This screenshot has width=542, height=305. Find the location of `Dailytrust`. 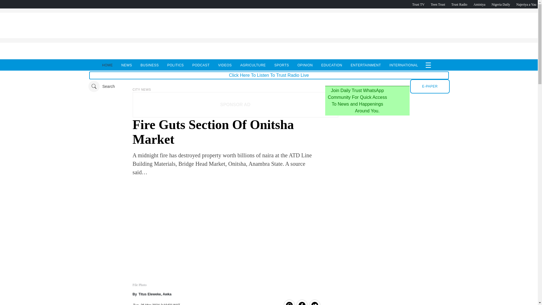

Dailytrust is located at coordinates (269, 86).